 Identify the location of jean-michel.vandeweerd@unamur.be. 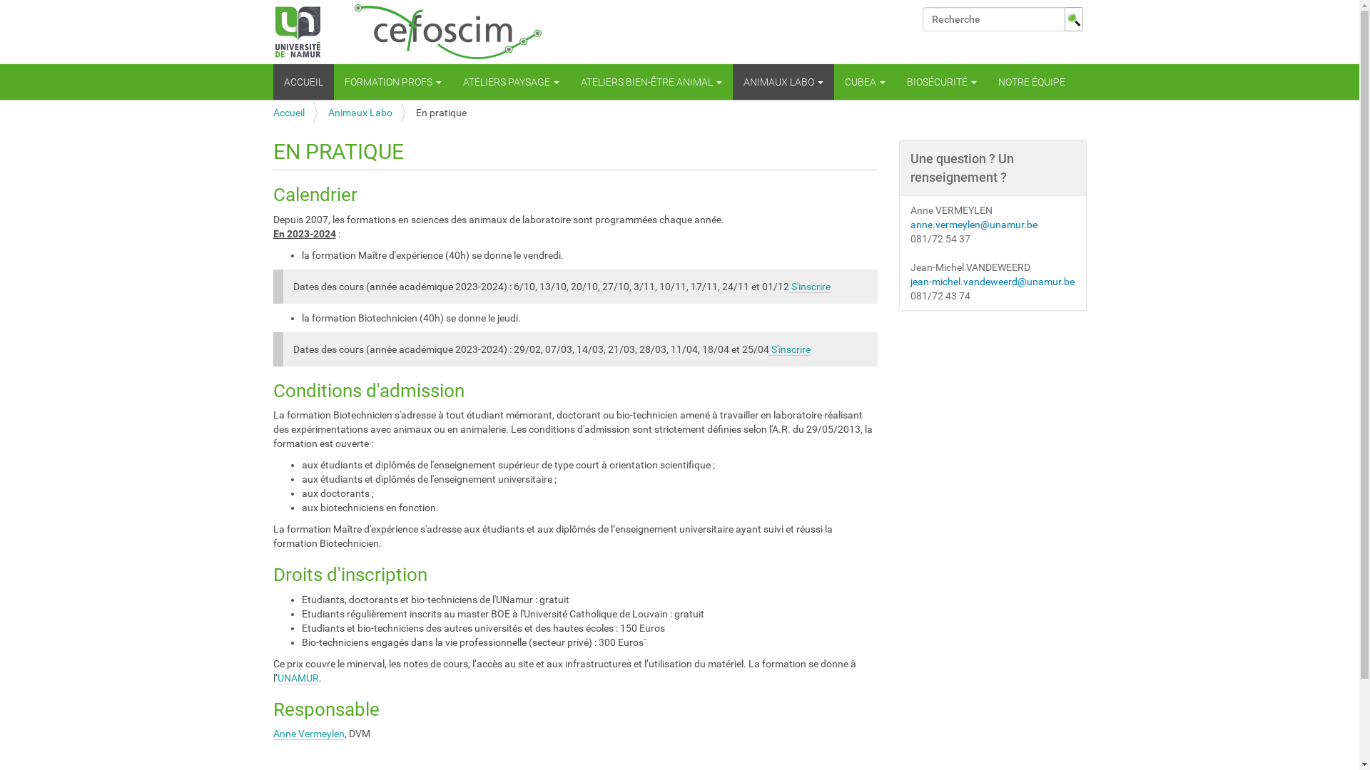
(993, 282).